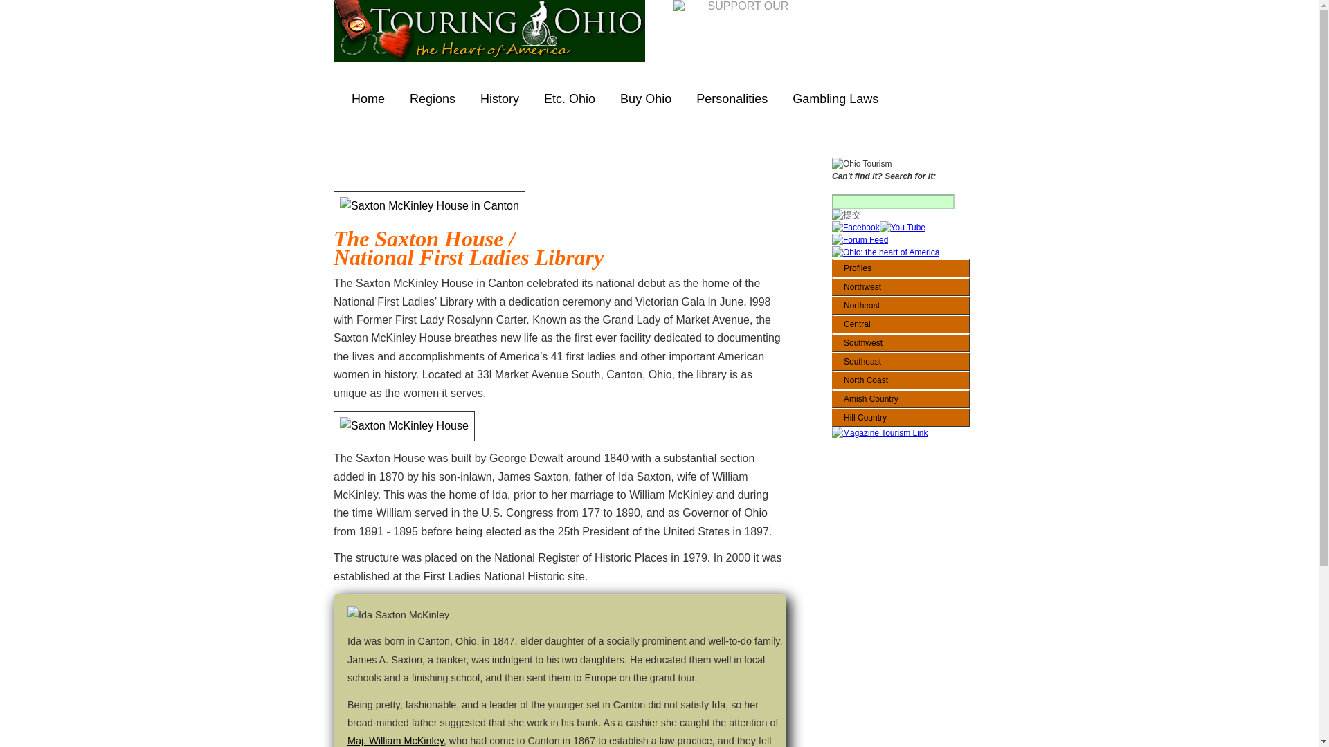 The width and height of the screenshot is (1329, 747). Describe the element at coordinates (368, 99) in the screenshot. I see `Home` at that location.